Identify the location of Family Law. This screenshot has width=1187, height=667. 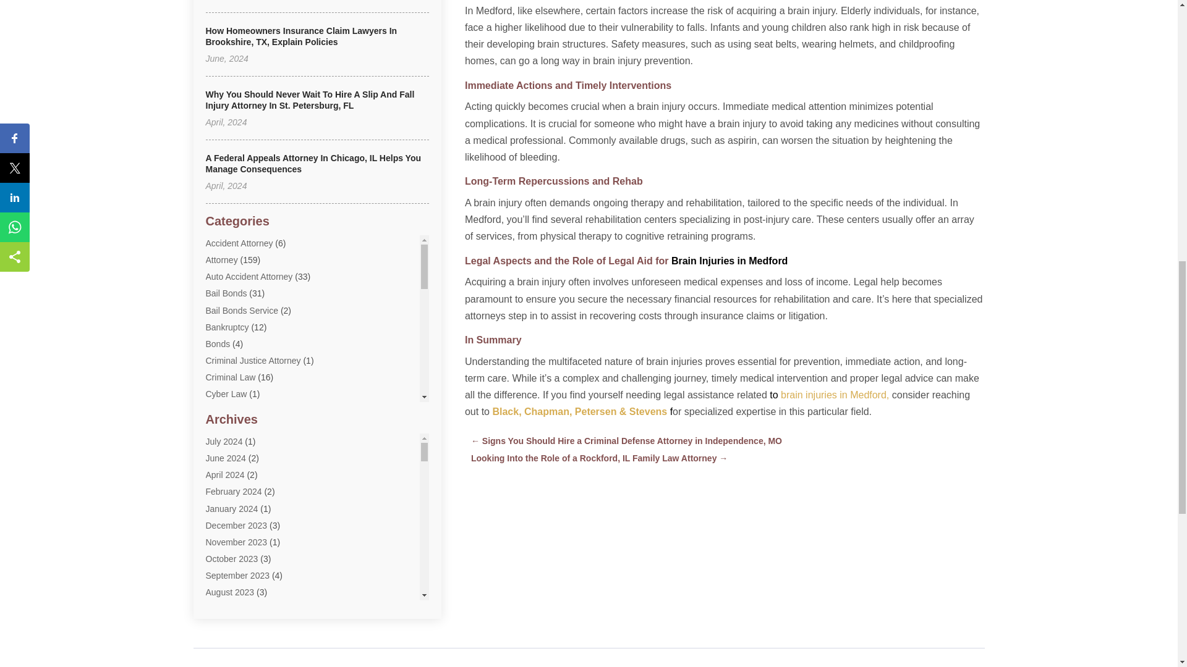
(228, 495).